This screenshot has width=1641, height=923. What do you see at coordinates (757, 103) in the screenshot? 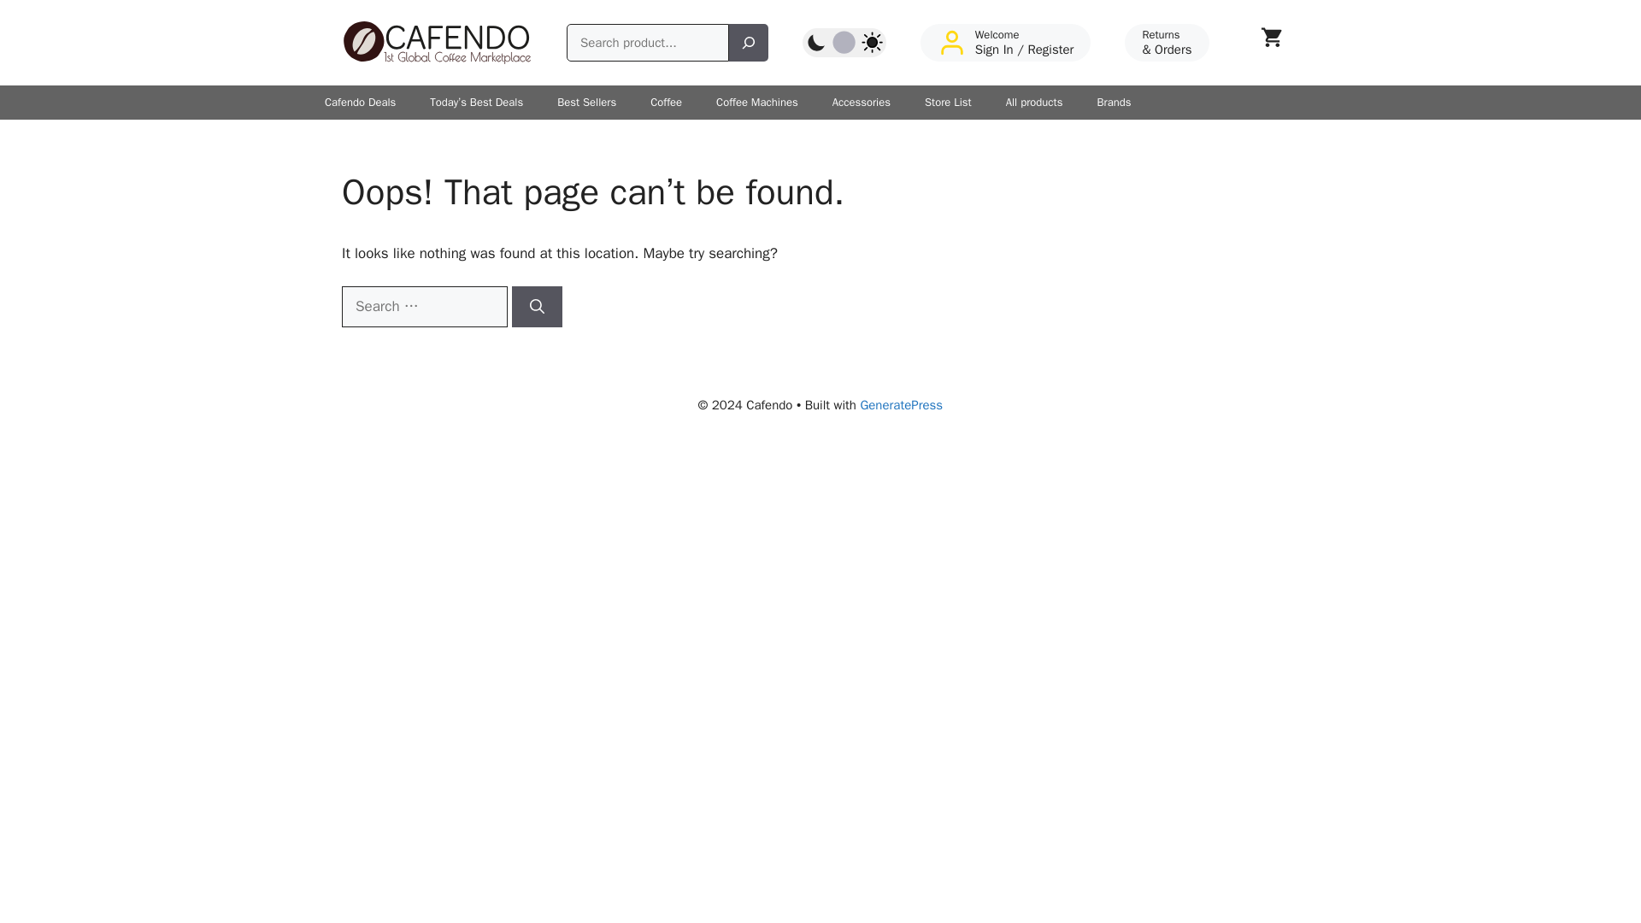
I see `Coffee Machines` at bounding box center [757, 103].